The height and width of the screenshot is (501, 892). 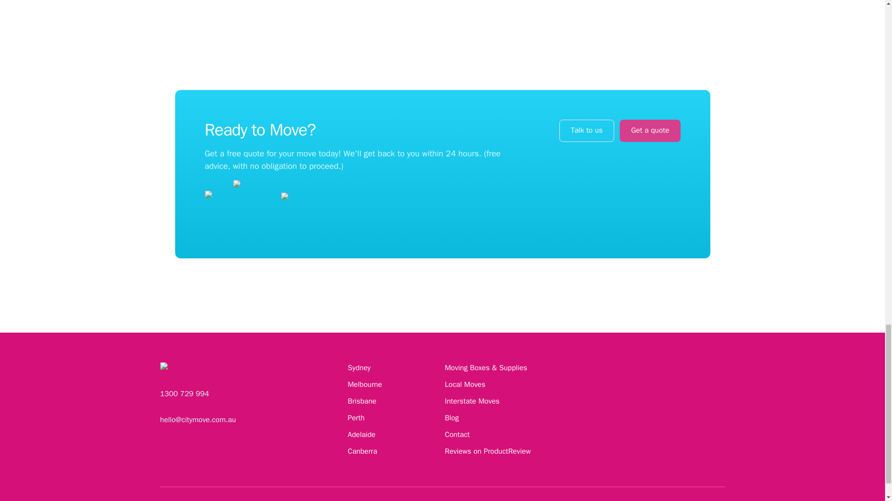 What do you see at coordinates (457, 434) in the screenshot?
I see `Contact` at bounding box center [457, 434].